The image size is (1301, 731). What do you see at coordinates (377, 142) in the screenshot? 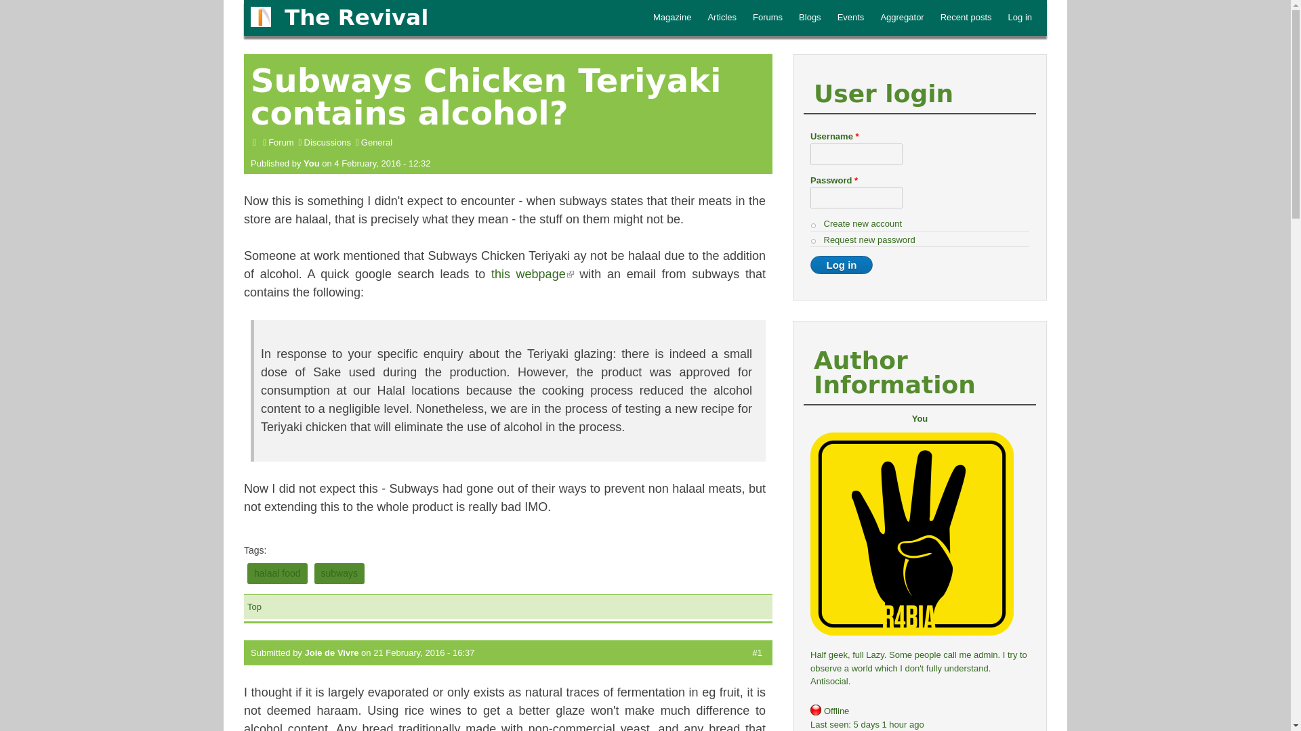
I see `General` at bounding box center [377, 142].